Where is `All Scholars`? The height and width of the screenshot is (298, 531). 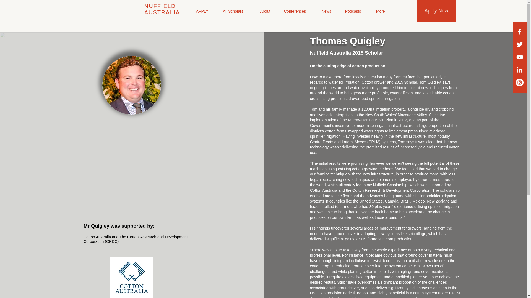
All Scholars is located at coordinates (298, 10).